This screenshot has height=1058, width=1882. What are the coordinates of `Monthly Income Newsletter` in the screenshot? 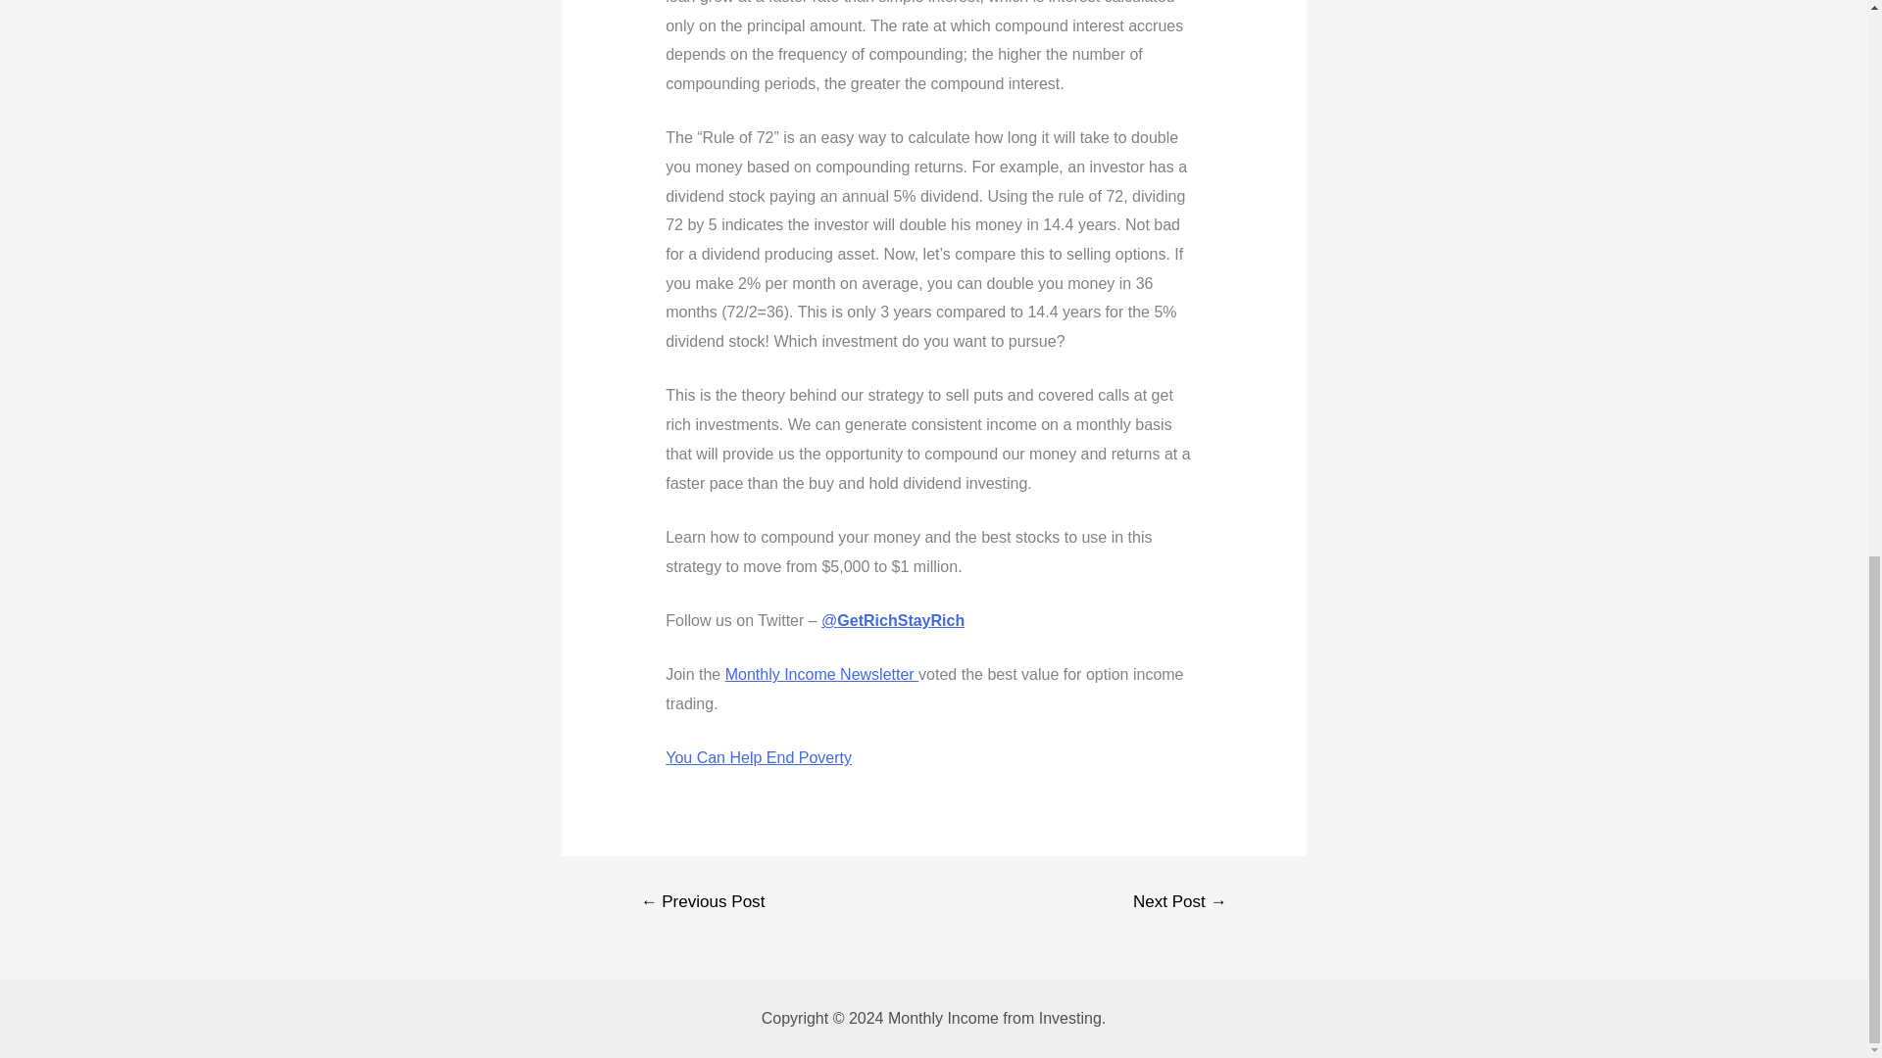 It's located at (821, 674).